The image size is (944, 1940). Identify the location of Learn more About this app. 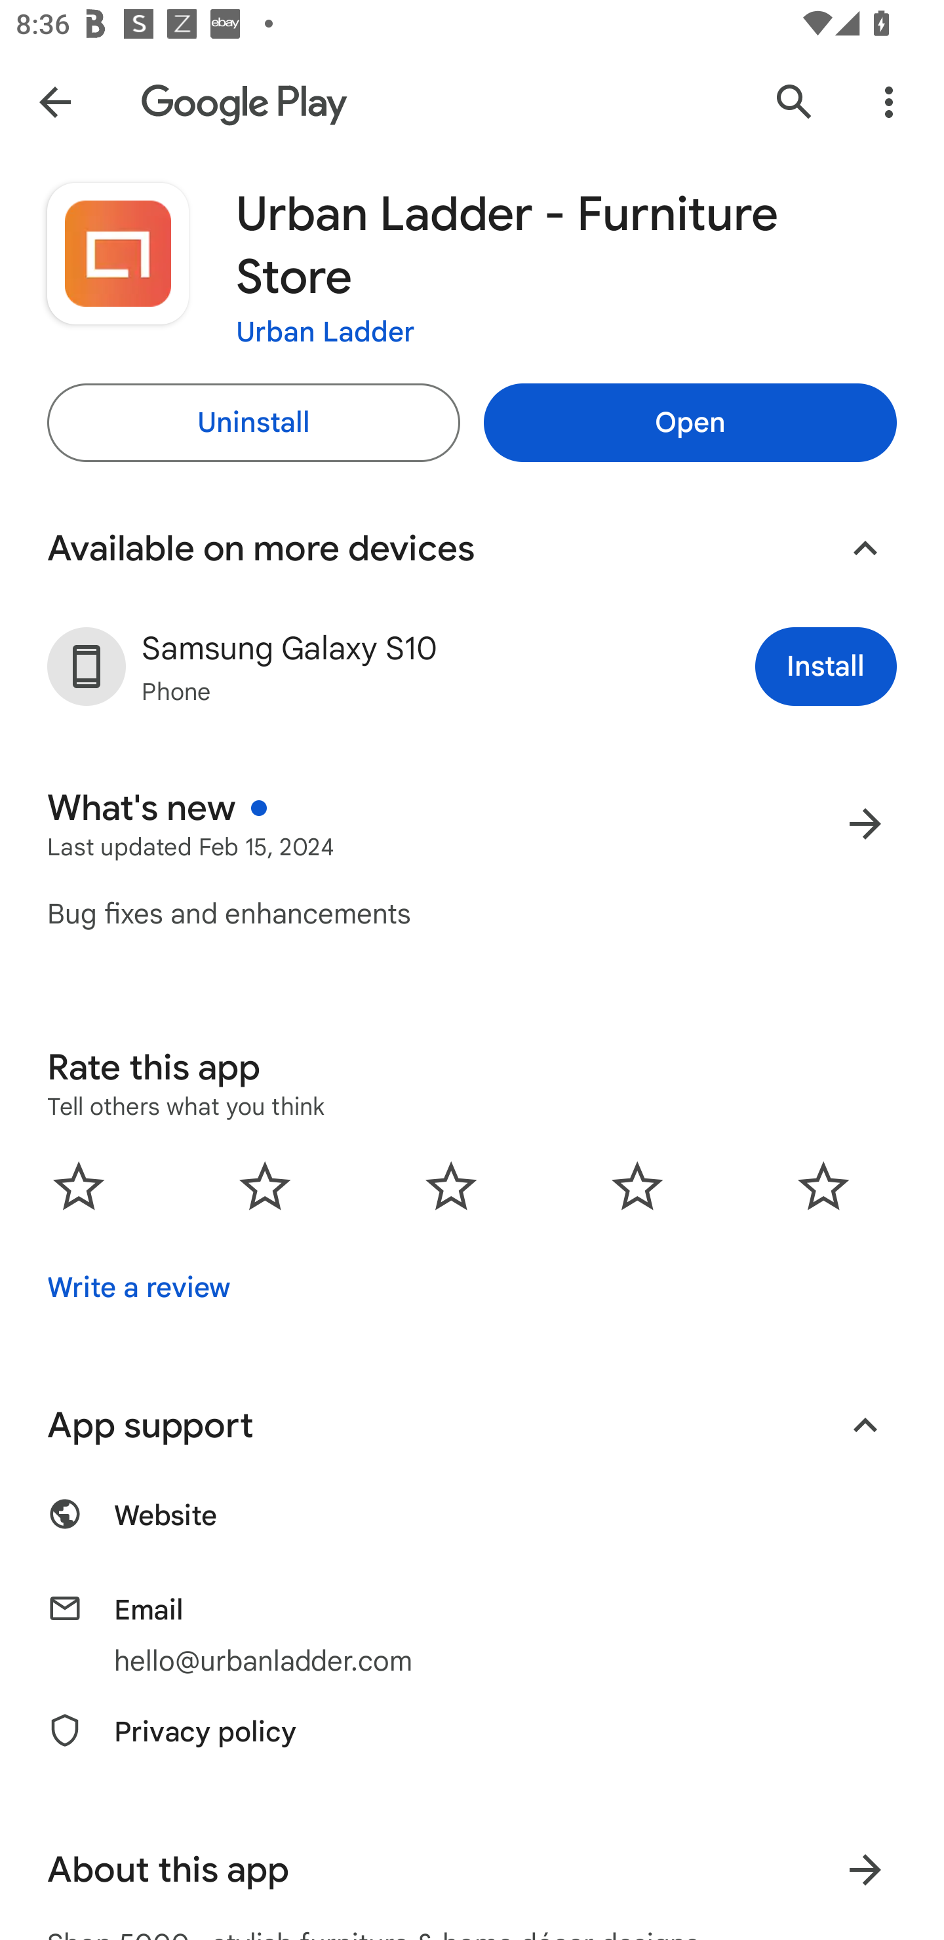
(865, 1870).